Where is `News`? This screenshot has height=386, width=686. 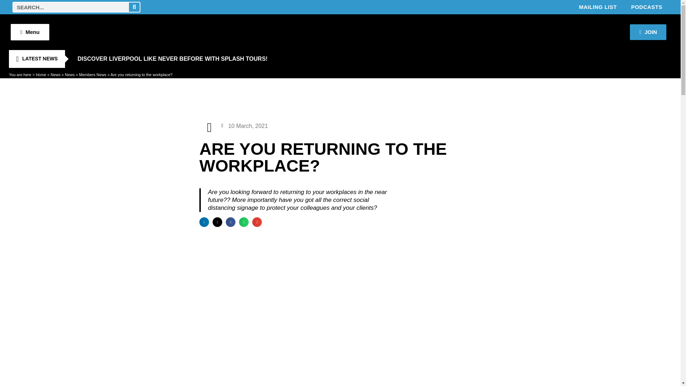 News is located at coordinates (56, 74).